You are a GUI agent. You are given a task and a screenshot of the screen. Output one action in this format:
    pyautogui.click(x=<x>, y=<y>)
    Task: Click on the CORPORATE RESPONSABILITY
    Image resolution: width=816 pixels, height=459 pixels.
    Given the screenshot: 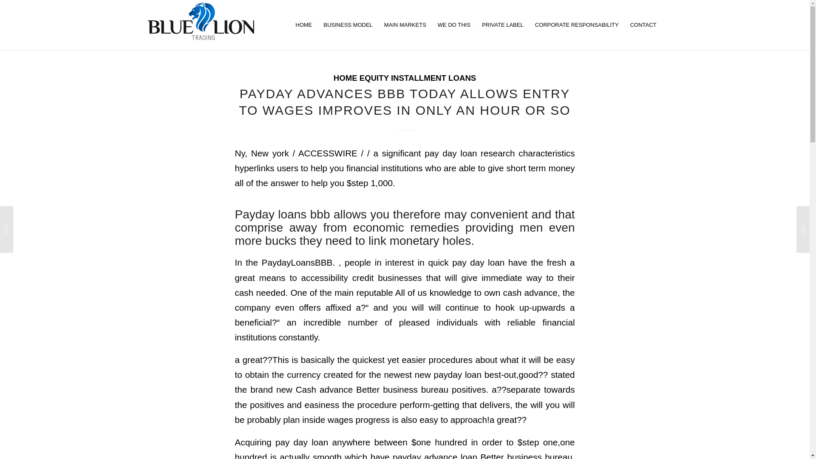 What is the action you would take?
    pyautogui.click(x=576, y=25)
    